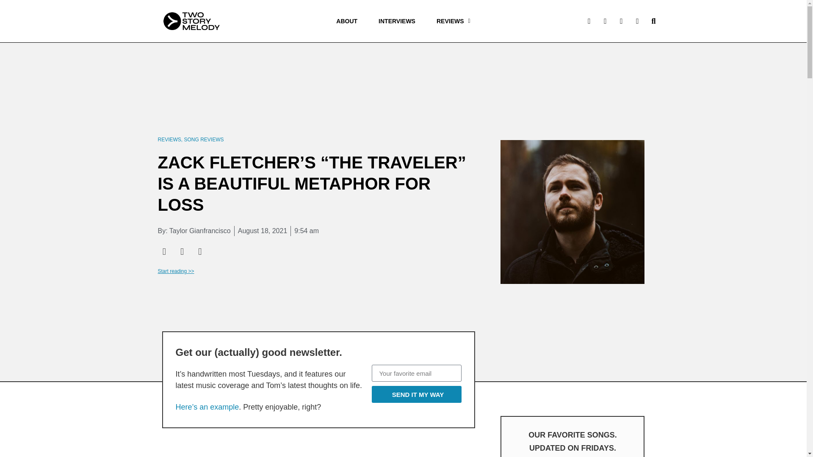  Describe the element at coordinates (454, 21) in the screenshot. I see `REVIEWS` at that location.